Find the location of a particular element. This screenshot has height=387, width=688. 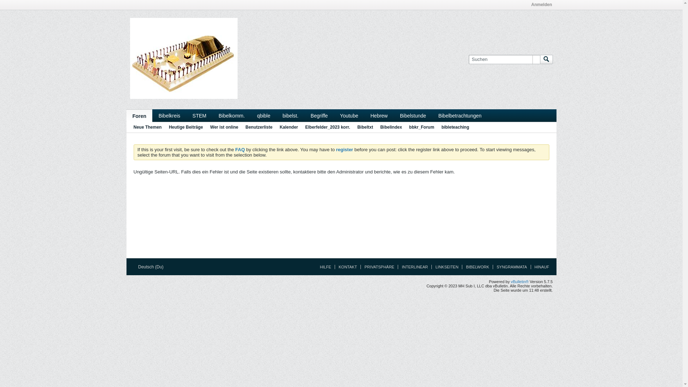

SYNGRAMMATA is located at coordinates (510, 267).